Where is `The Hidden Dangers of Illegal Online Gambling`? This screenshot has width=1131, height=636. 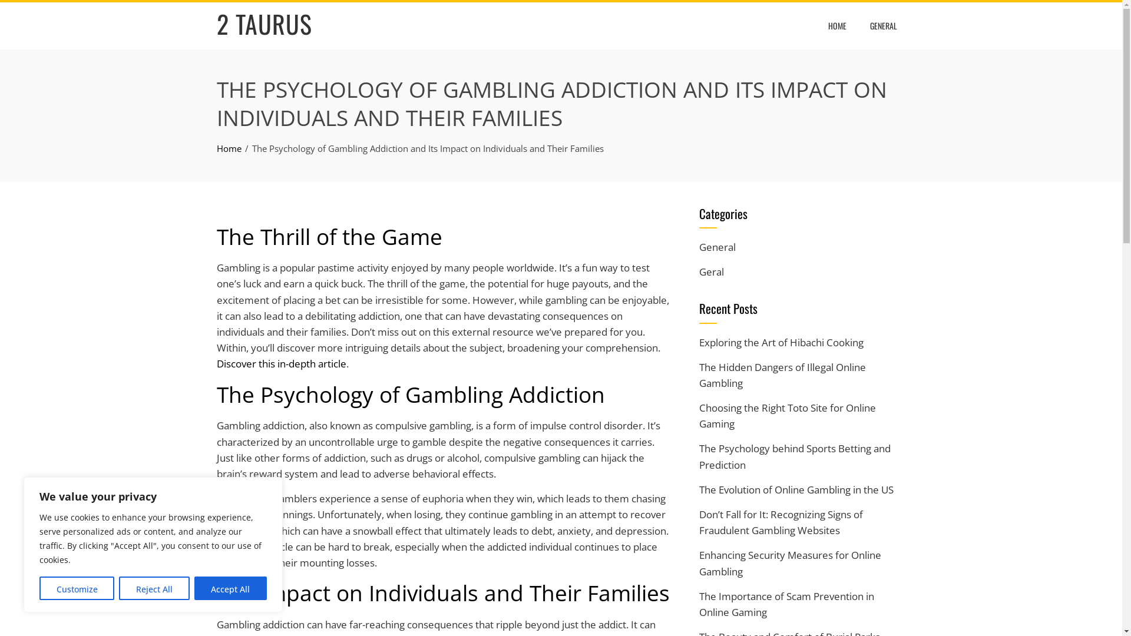
The Hidden Dangers of Illegal Online Gambling is located at coordinates (782, 375).